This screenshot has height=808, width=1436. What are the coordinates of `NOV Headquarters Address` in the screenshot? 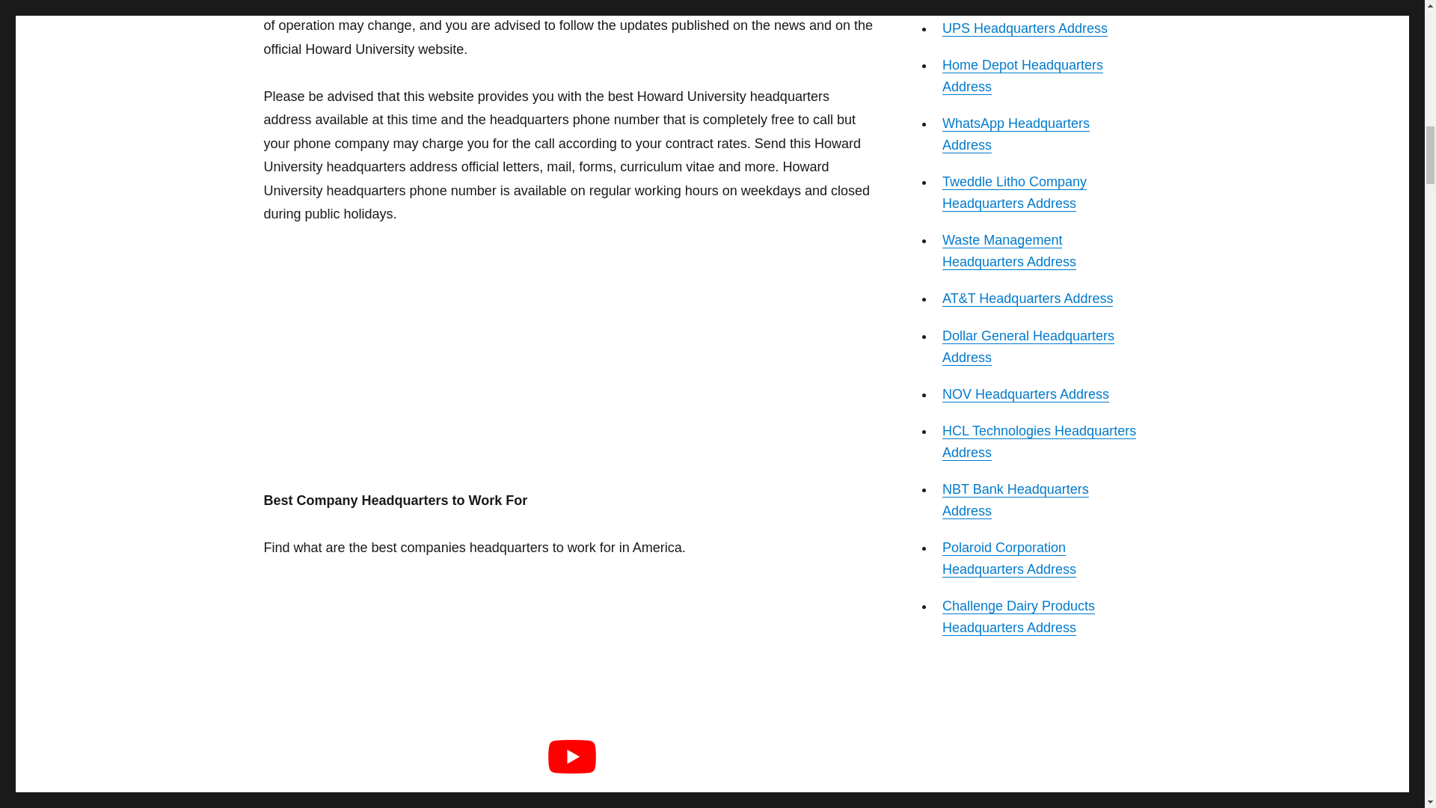 It's located at (1025, 394).